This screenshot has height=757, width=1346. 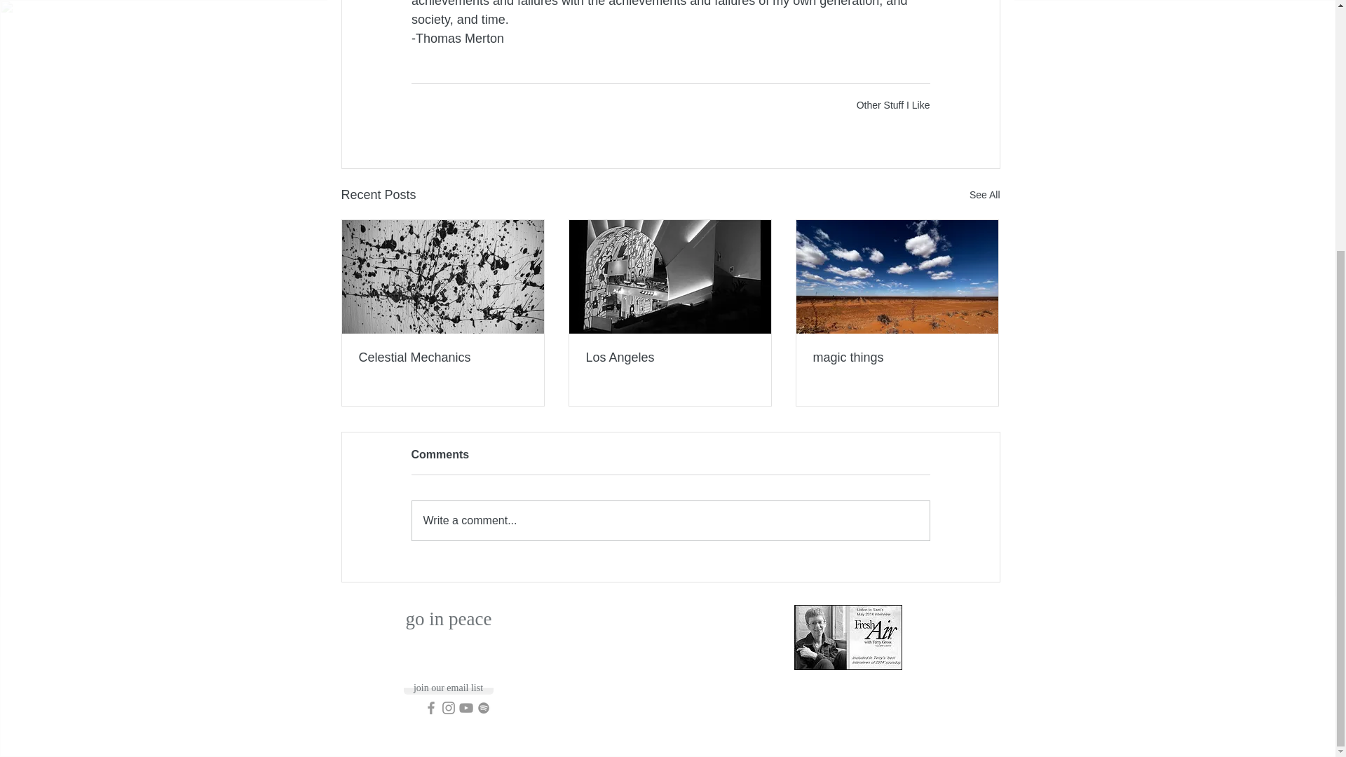 What do you see at coordinates (897, 357) in the screenshot?
I see `magic things` at bounding box center [897, 357].